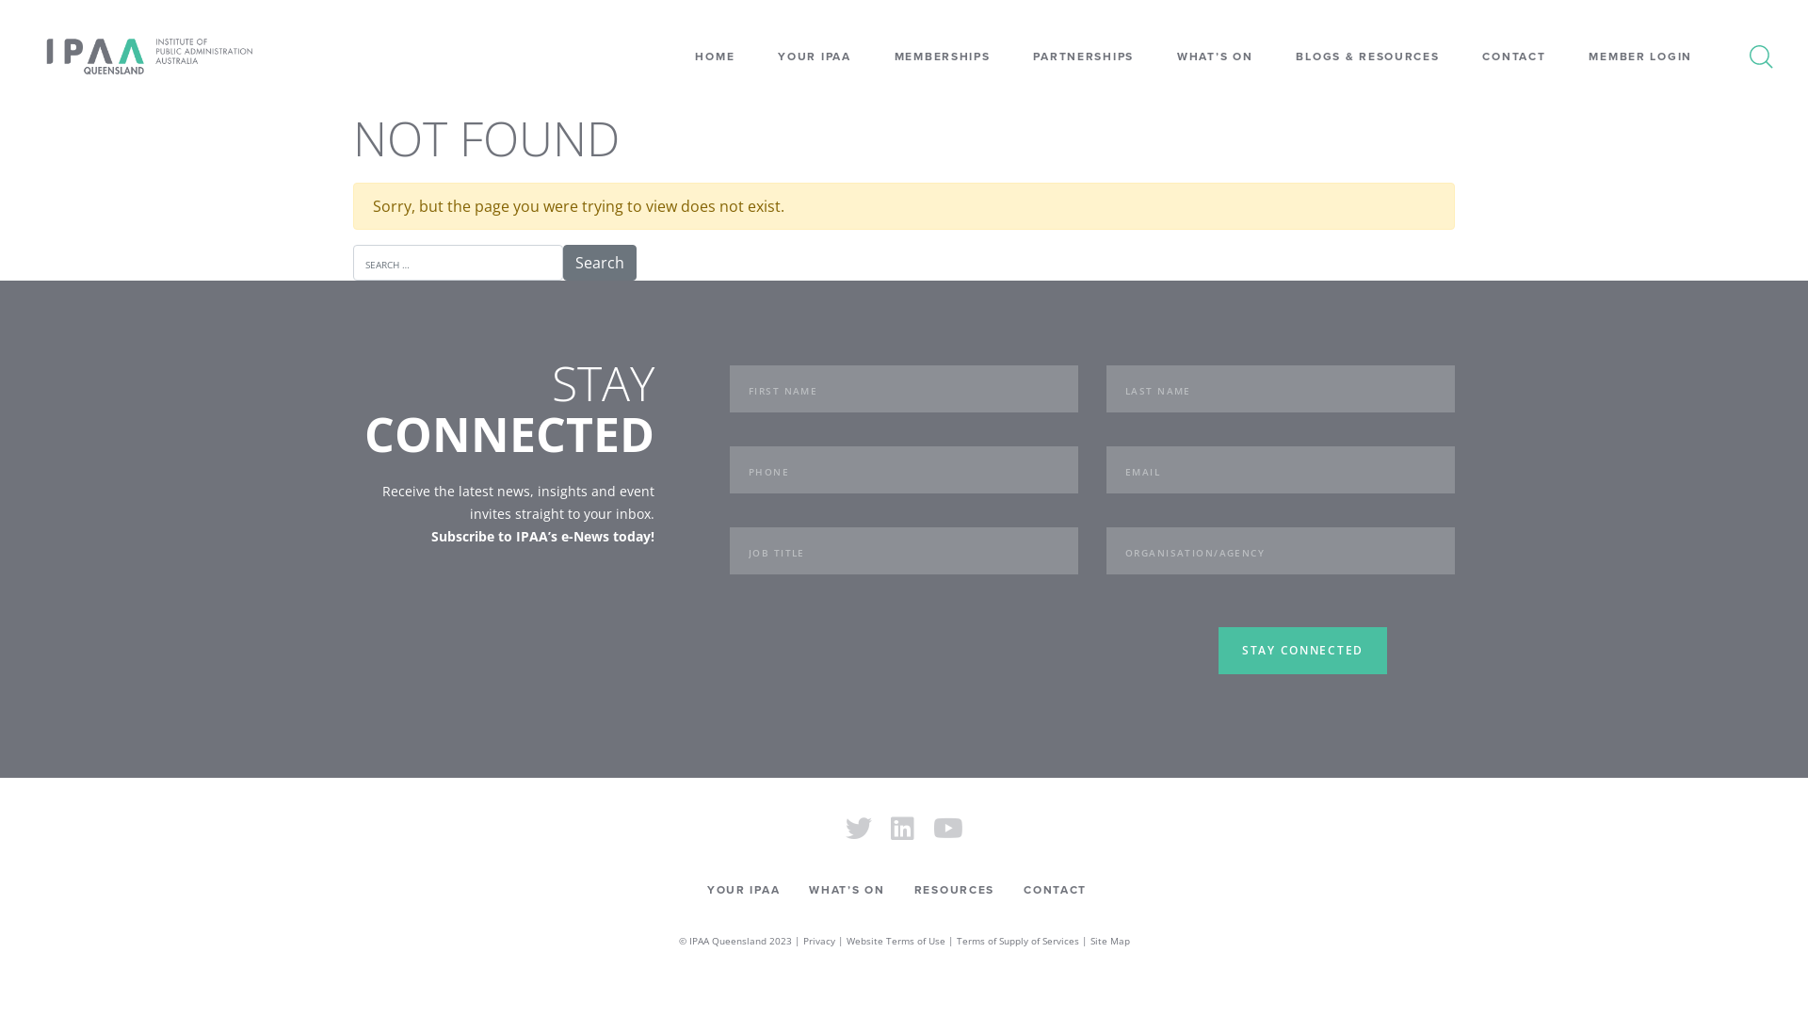 This screenshot has height=1017, width=1808. Describe the element at coordinates (744, 890) in the screenshot. I see `YOUR IPAA` at that location.